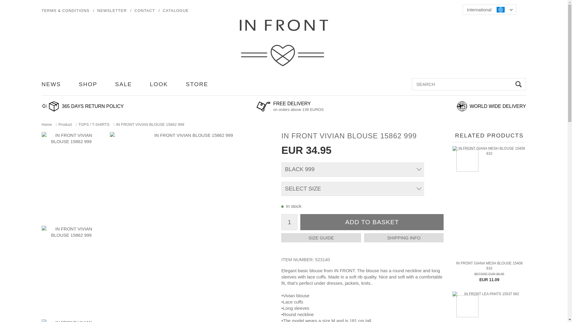 The height and width of the screenshot is (322, 572). Describe the element at coordinates (289, 222) in the screenshot. I see `1` at that location.